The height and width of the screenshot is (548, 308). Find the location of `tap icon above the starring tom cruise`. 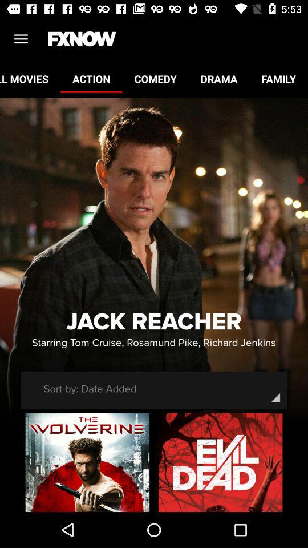

tap icon above the starring tom cruise is located at coordinates (154, 322).